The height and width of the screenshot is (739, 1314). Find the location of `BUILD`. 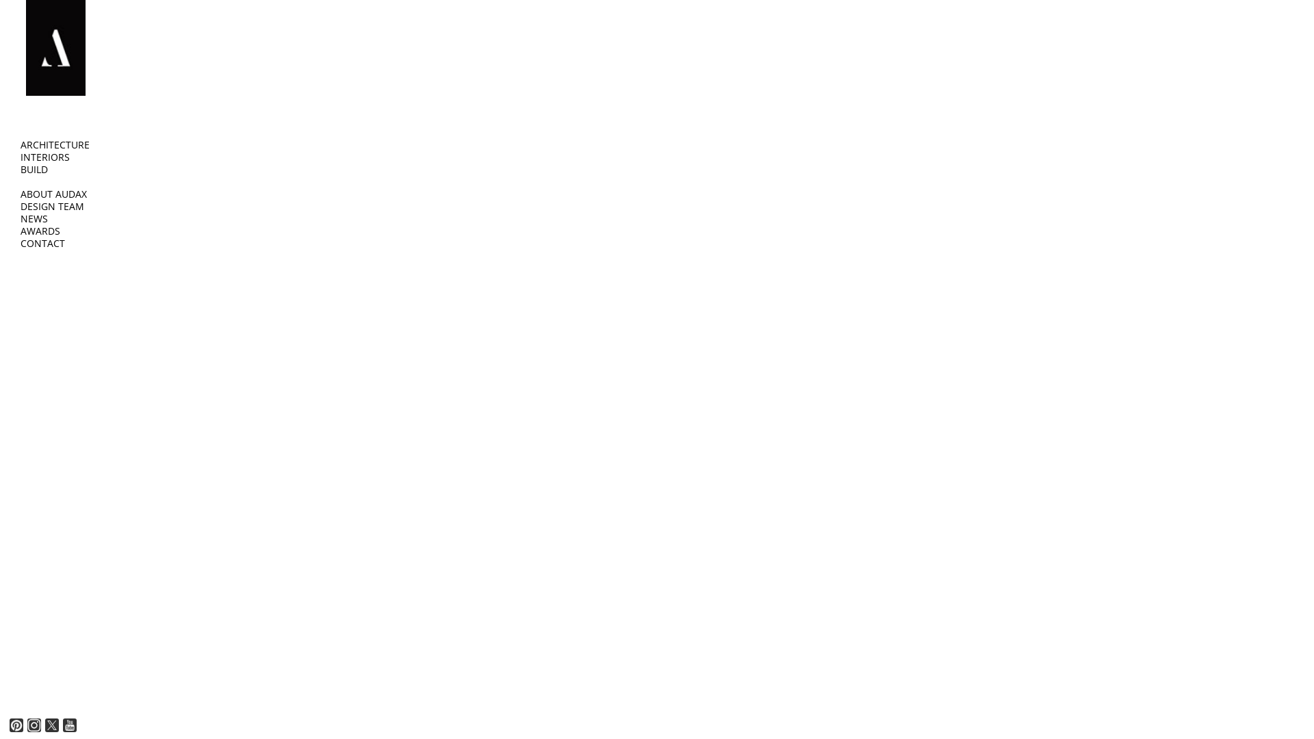

BUILD is located at coordinates (34, 170).